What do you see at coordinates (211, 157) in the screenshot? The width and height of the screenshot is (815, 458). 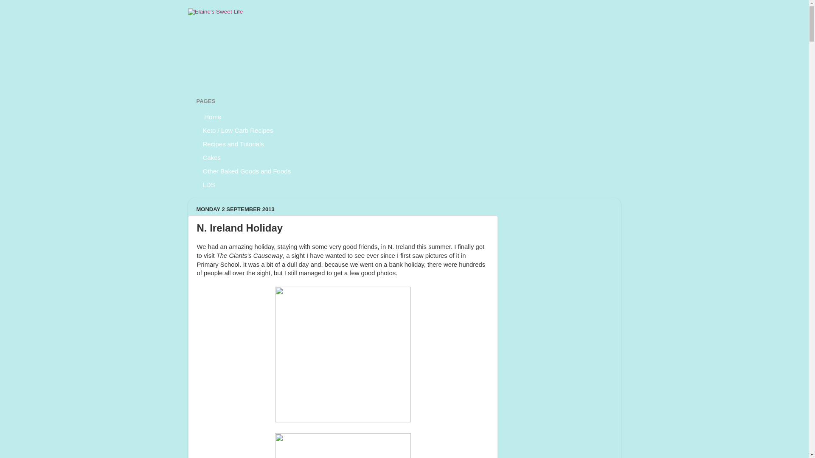 I see `Cakes` at bounding box center [211, 157].